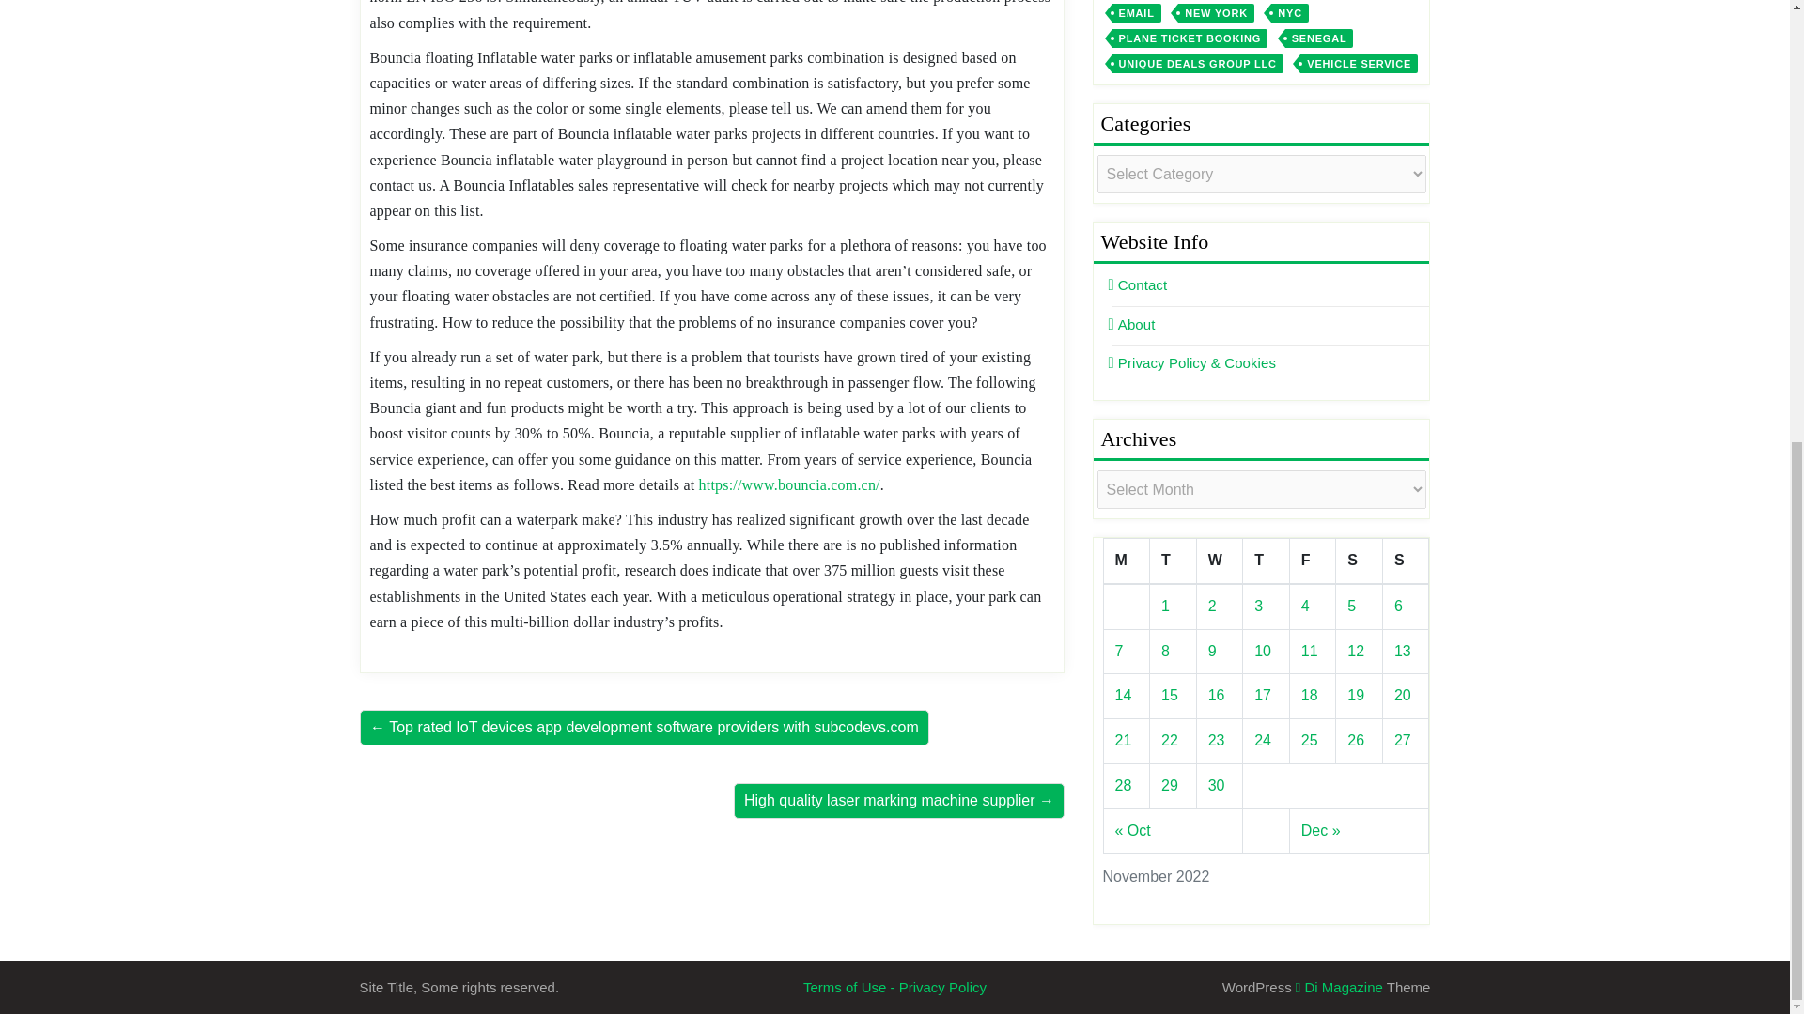 This screenshot has height=1014, width=1804. I want to click on Saturday, so click(1360, 561).